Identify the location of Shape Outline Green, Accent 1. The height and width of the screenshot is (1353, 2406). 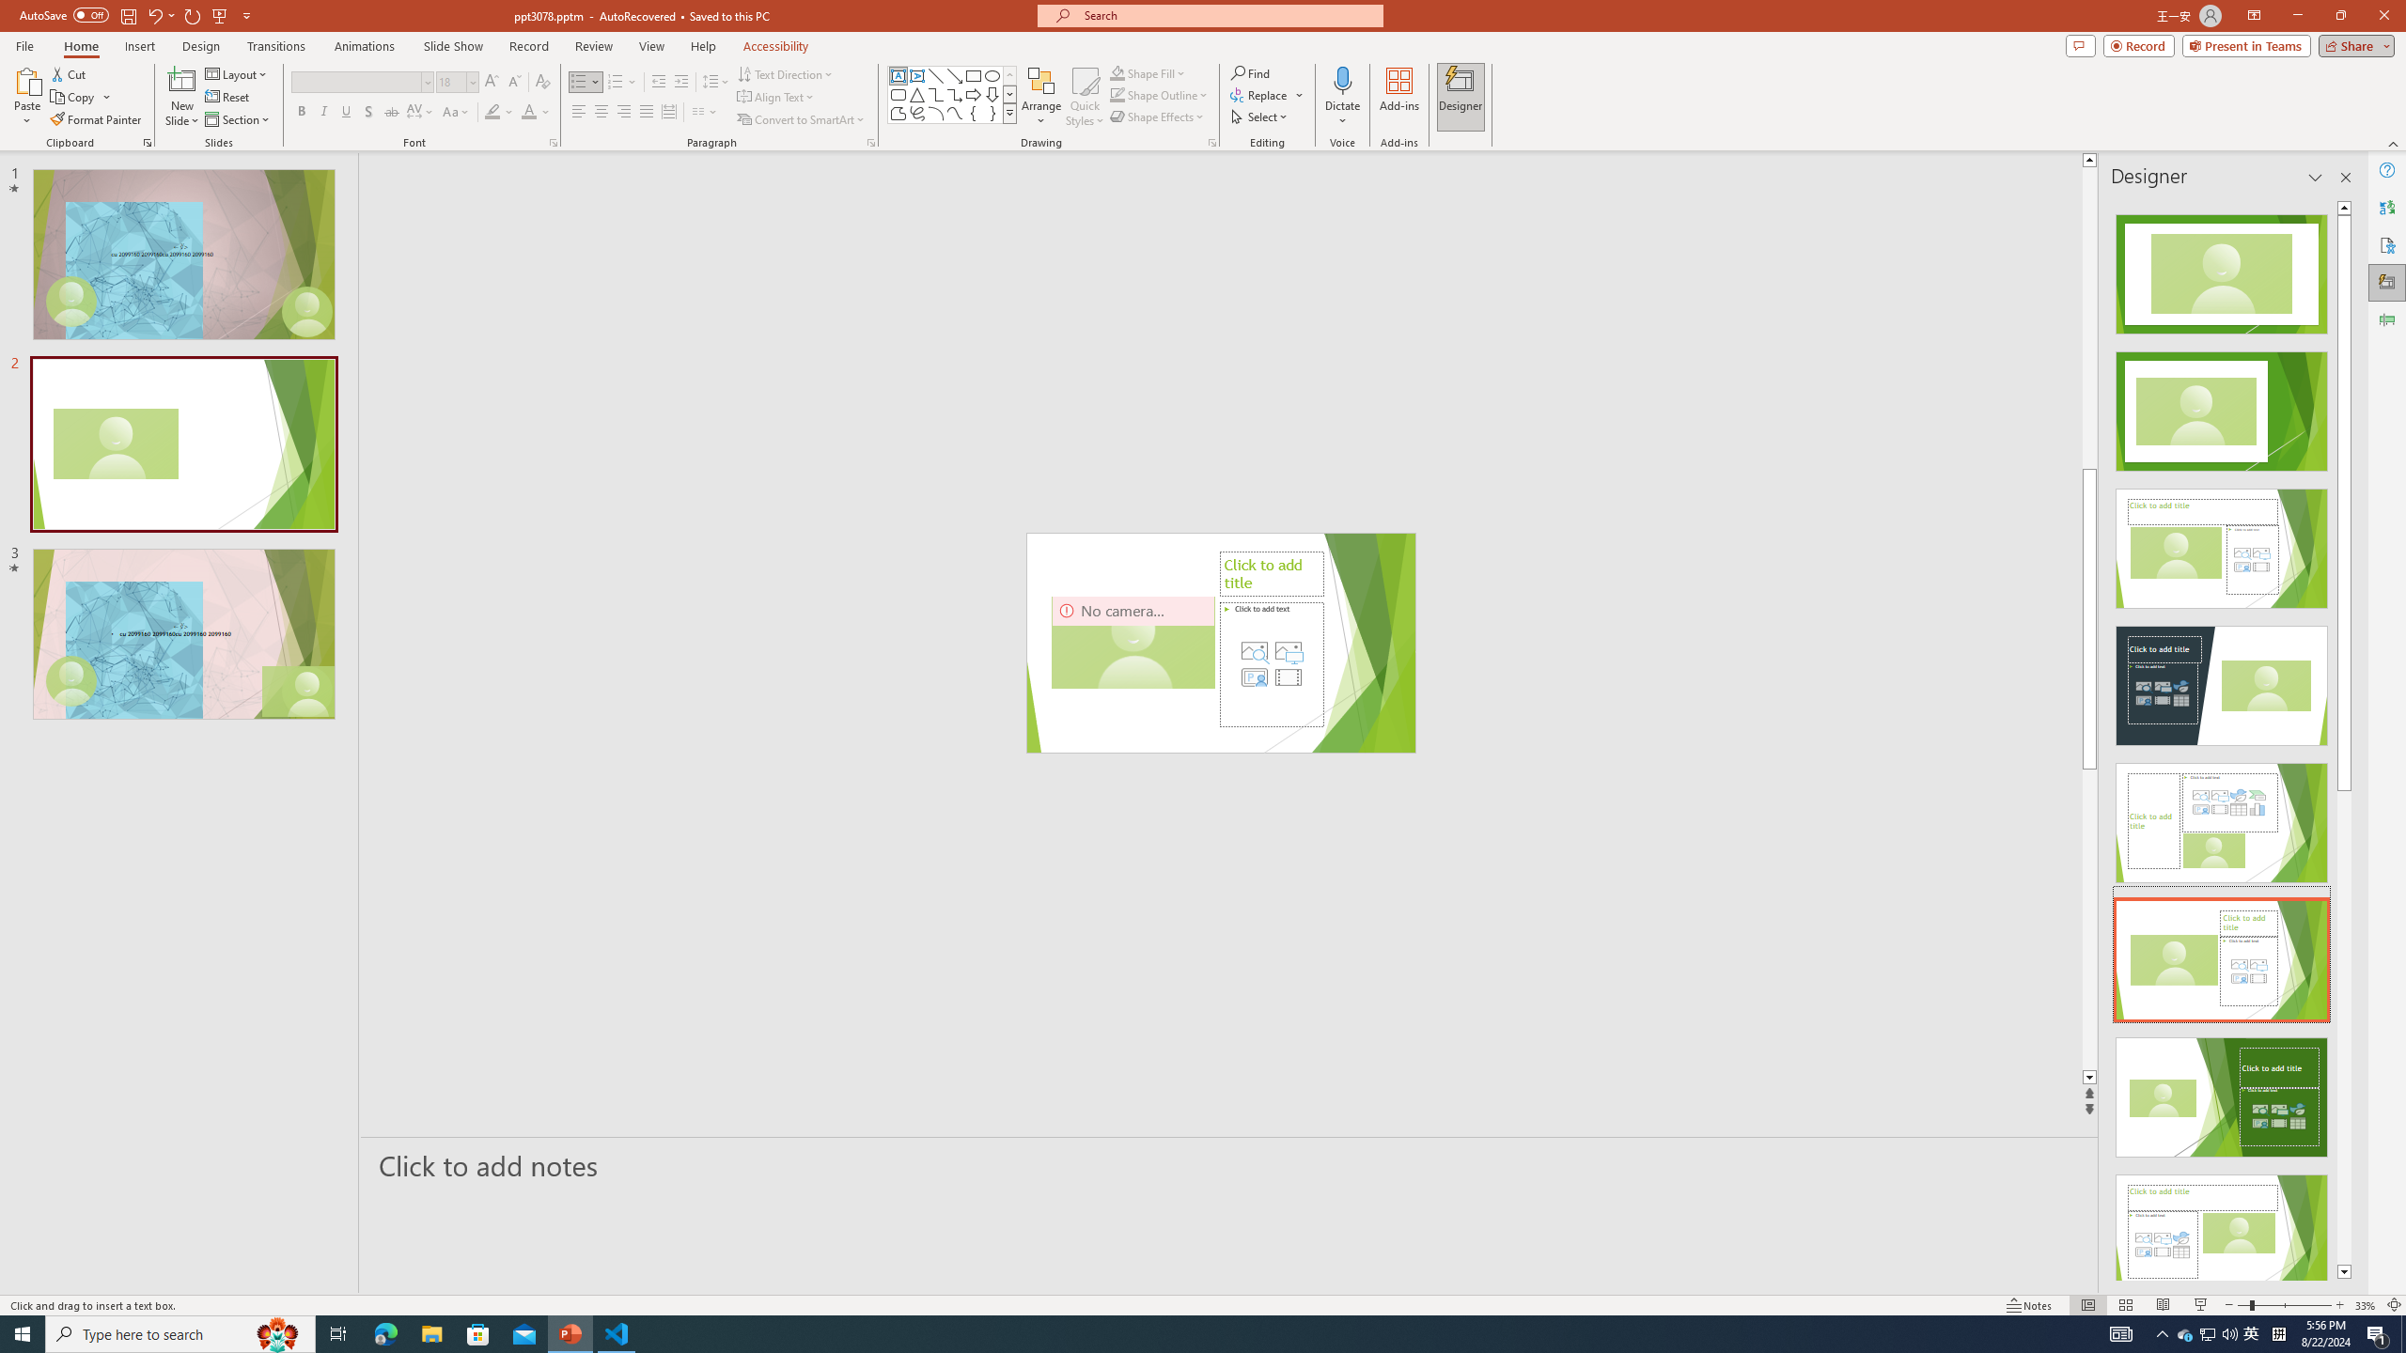
(1117, 94).